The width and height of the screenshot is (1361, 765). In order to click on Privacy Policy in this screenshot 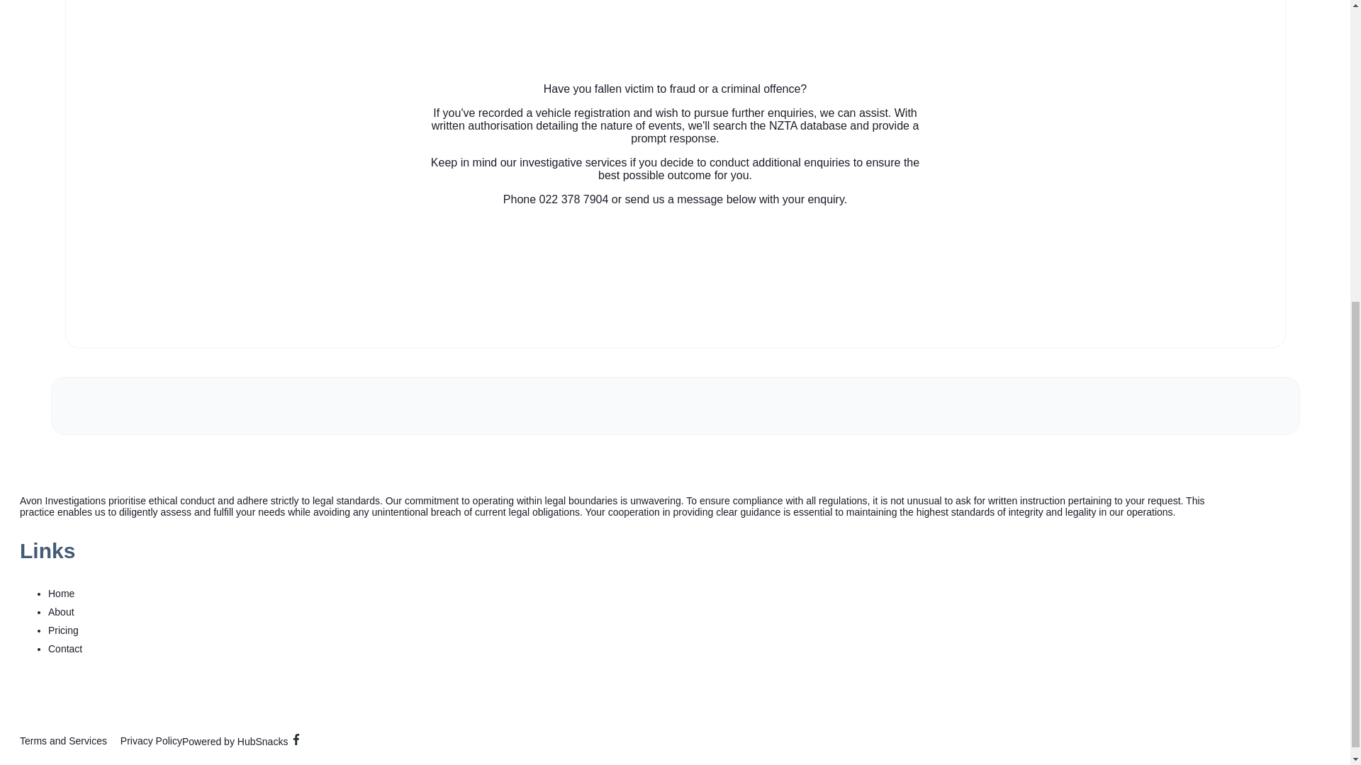, I will do `click(152, 741)`.